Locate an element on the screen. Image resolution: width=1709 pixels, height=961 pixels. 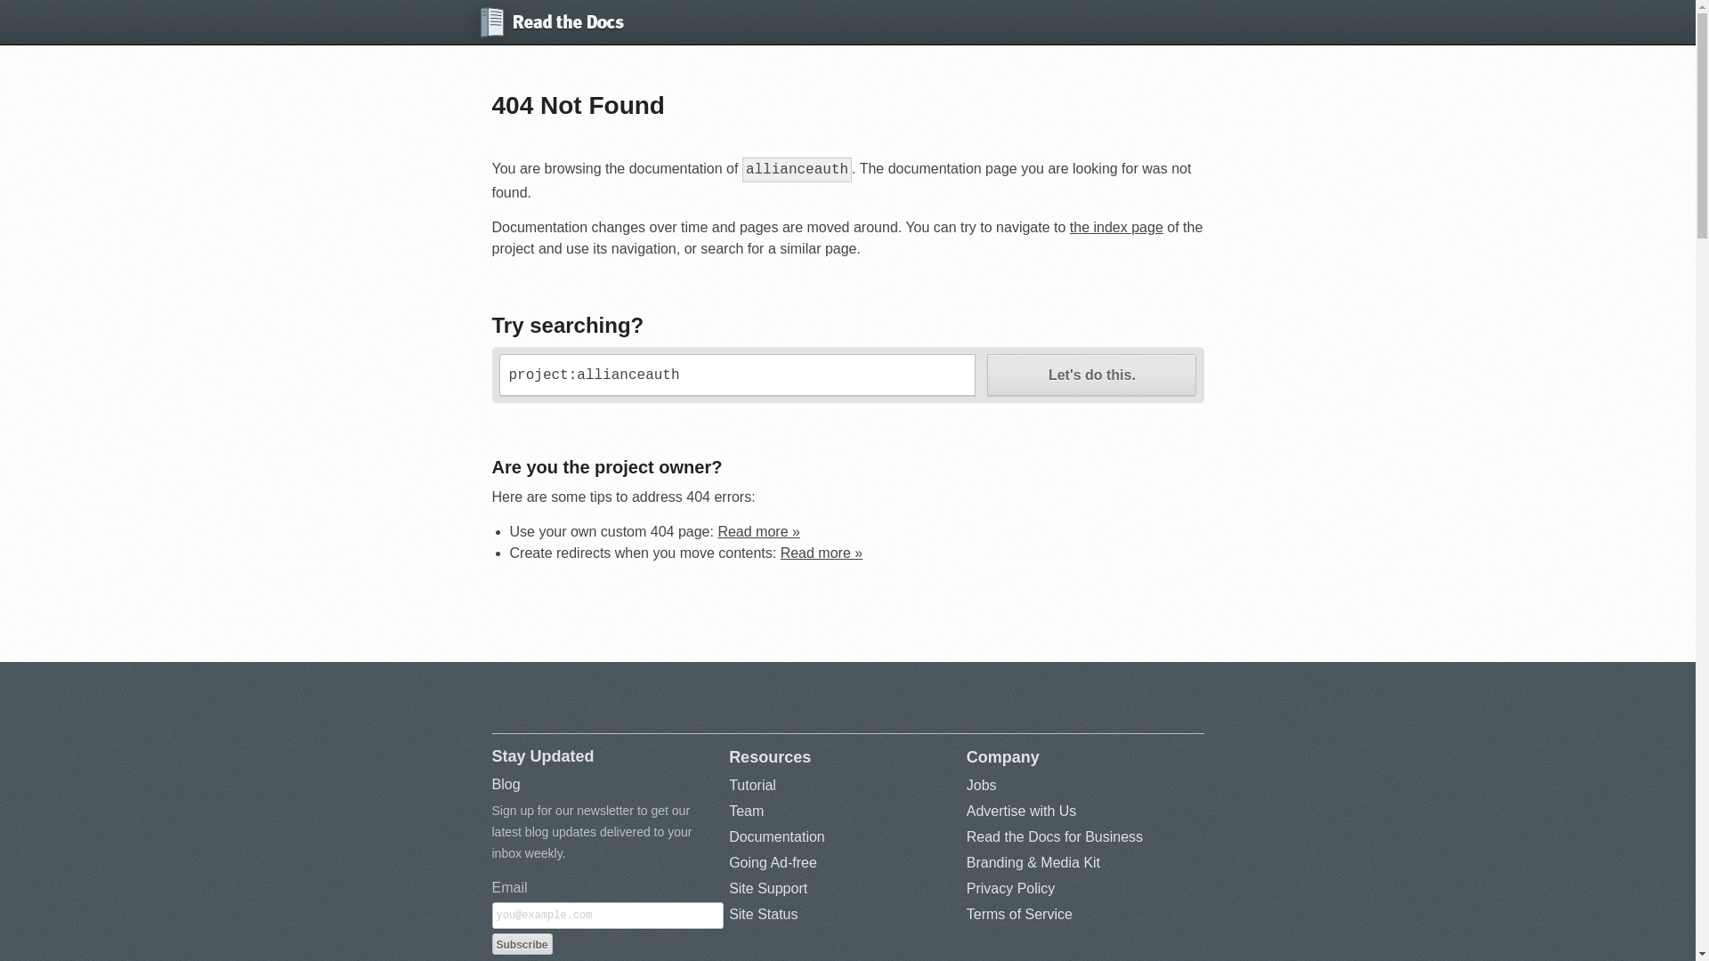
Tutorial is located at coordinates (752, 785).